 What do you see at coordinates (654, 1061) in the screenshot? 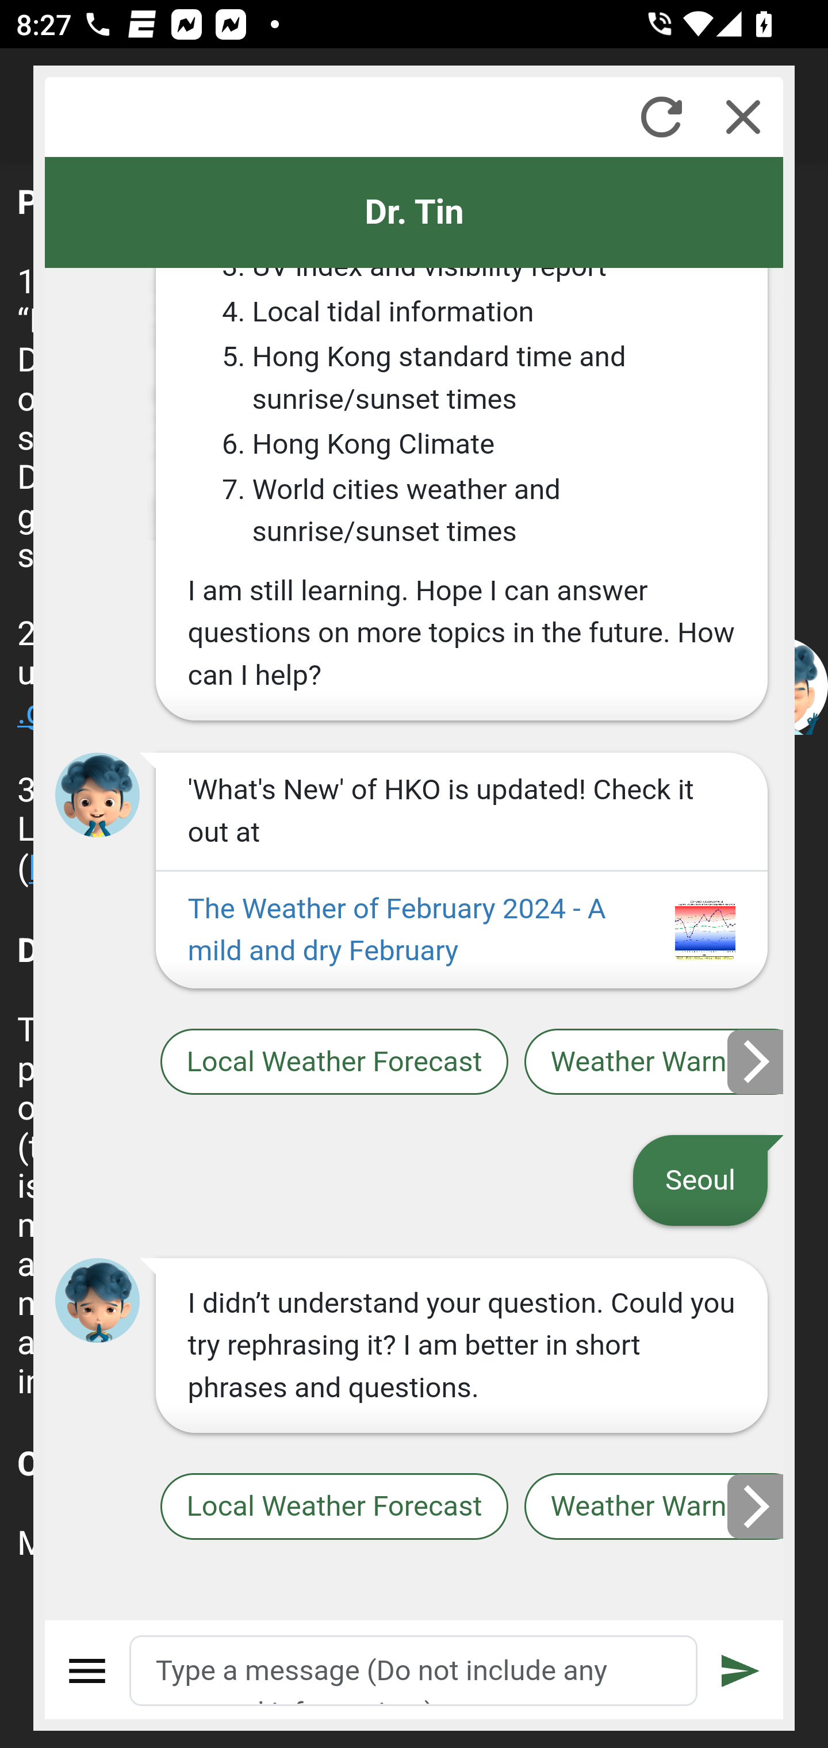
I see `Weather Warnings` at bounding box center [654, 1061].